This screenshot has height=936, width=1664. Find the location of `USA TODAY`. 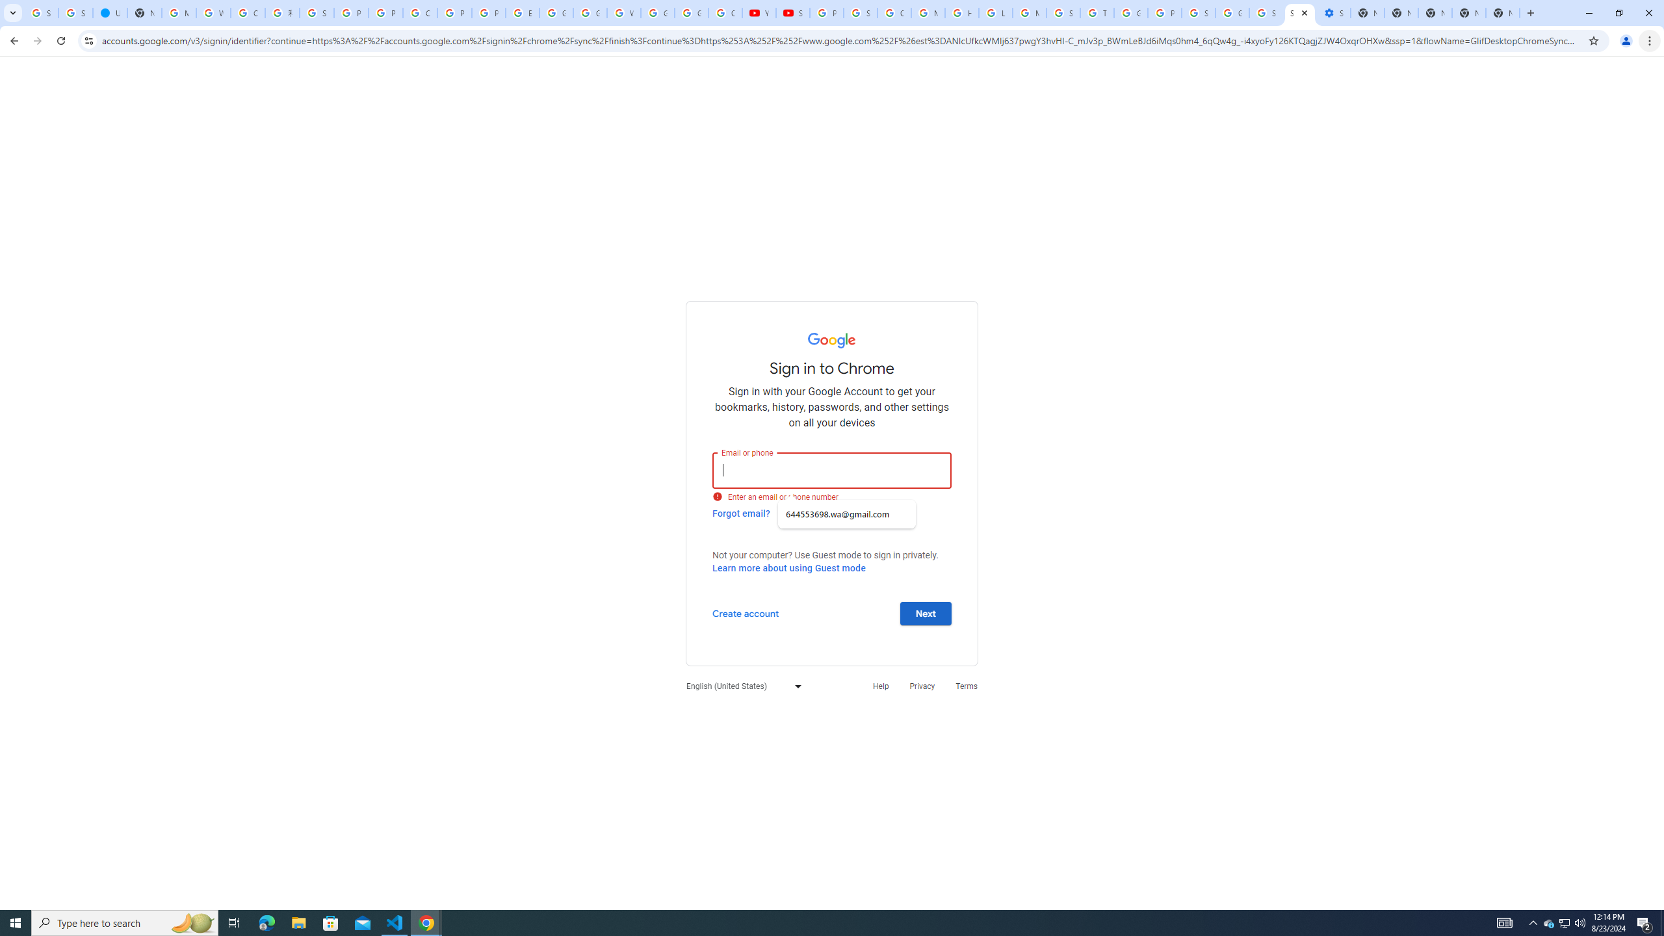

USA TODAY is located at coordinates (109, 13).